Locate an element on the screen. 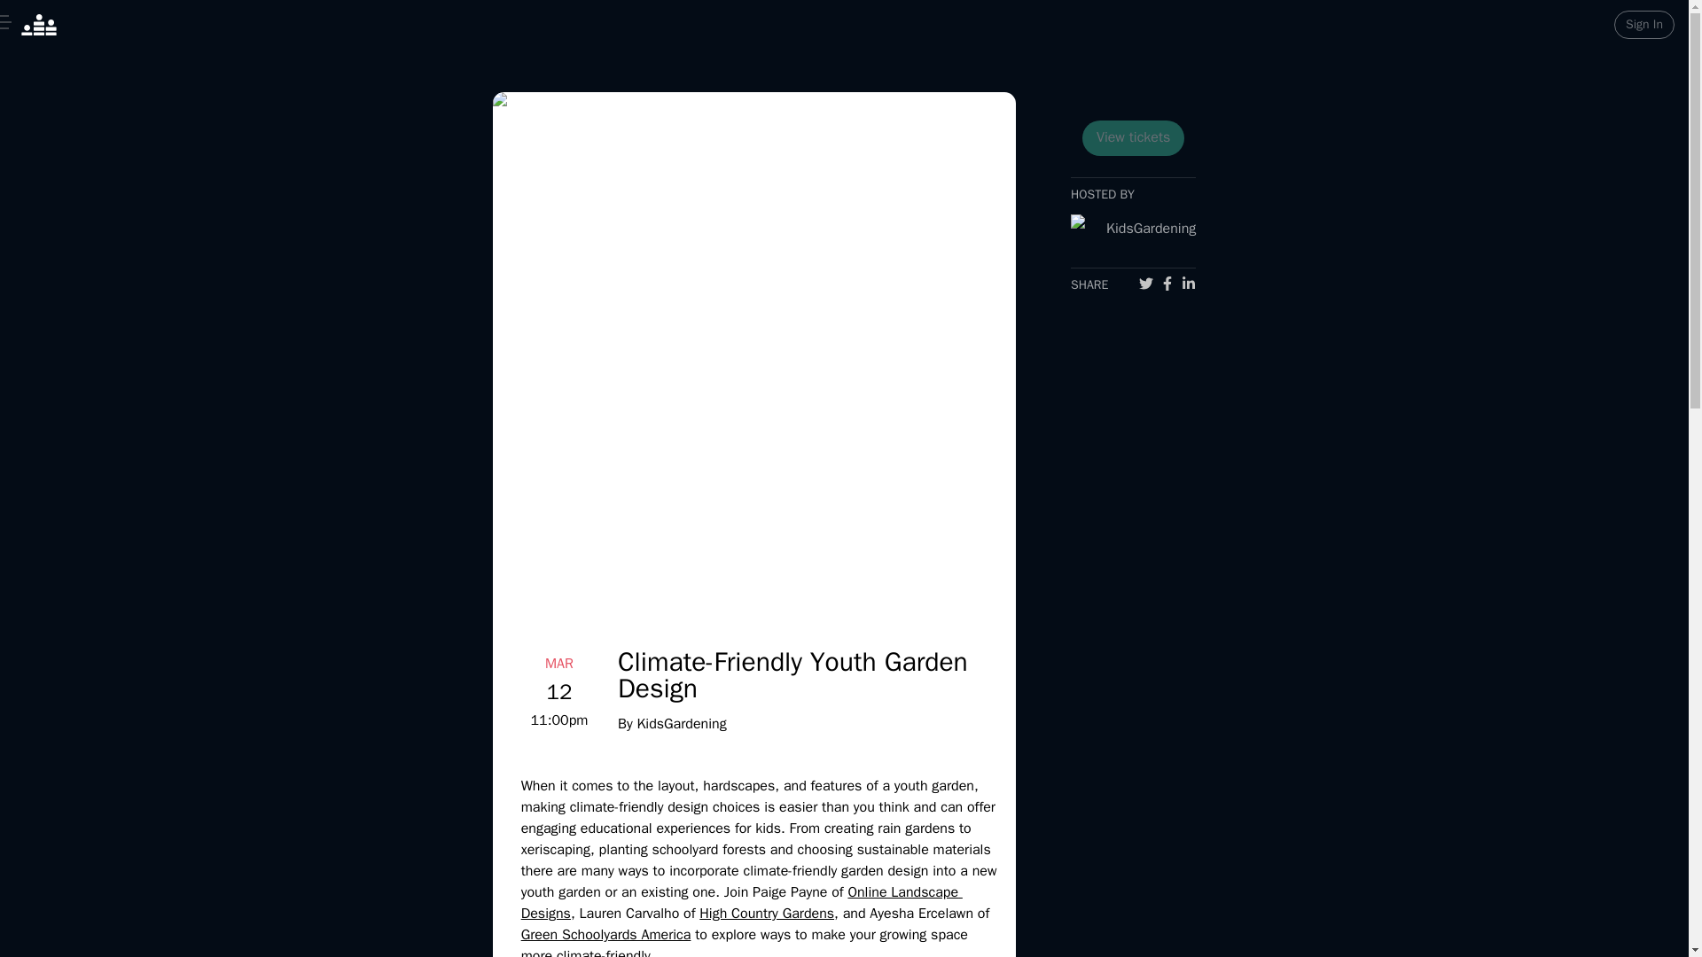 The width and height of the screenshot is (1702, 957). View tickets is located at coordinates (1133, 138).